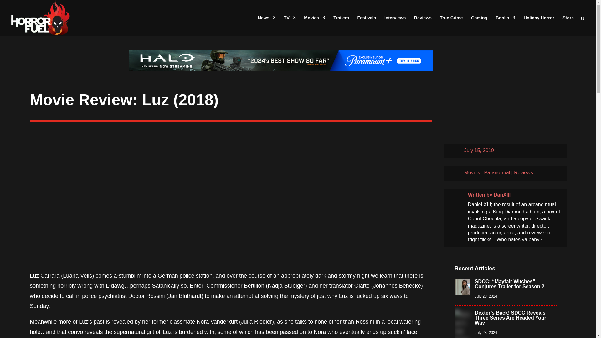 The image size is (601, 338). Describe the element at coordinates (267, 26) in the screenshot. I see `News` at that location.